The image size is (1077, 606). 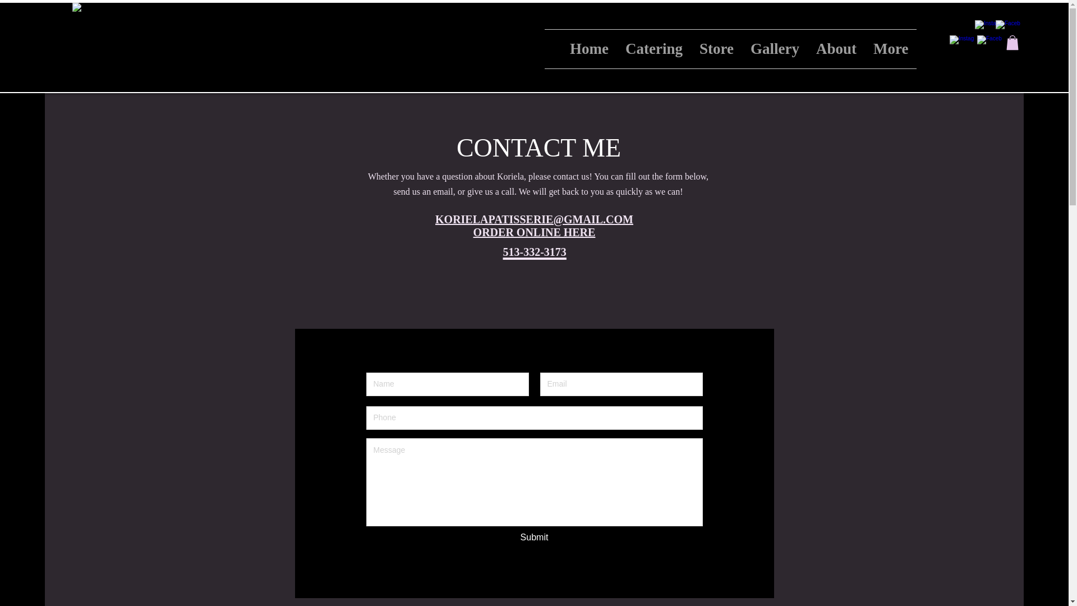 I want to click on Home, so click(x=589, y=49).